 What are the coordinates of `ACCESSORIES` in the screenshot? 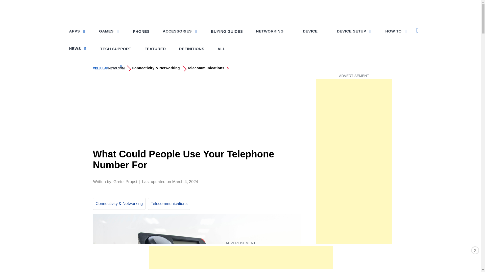 It's located at (180, 31).